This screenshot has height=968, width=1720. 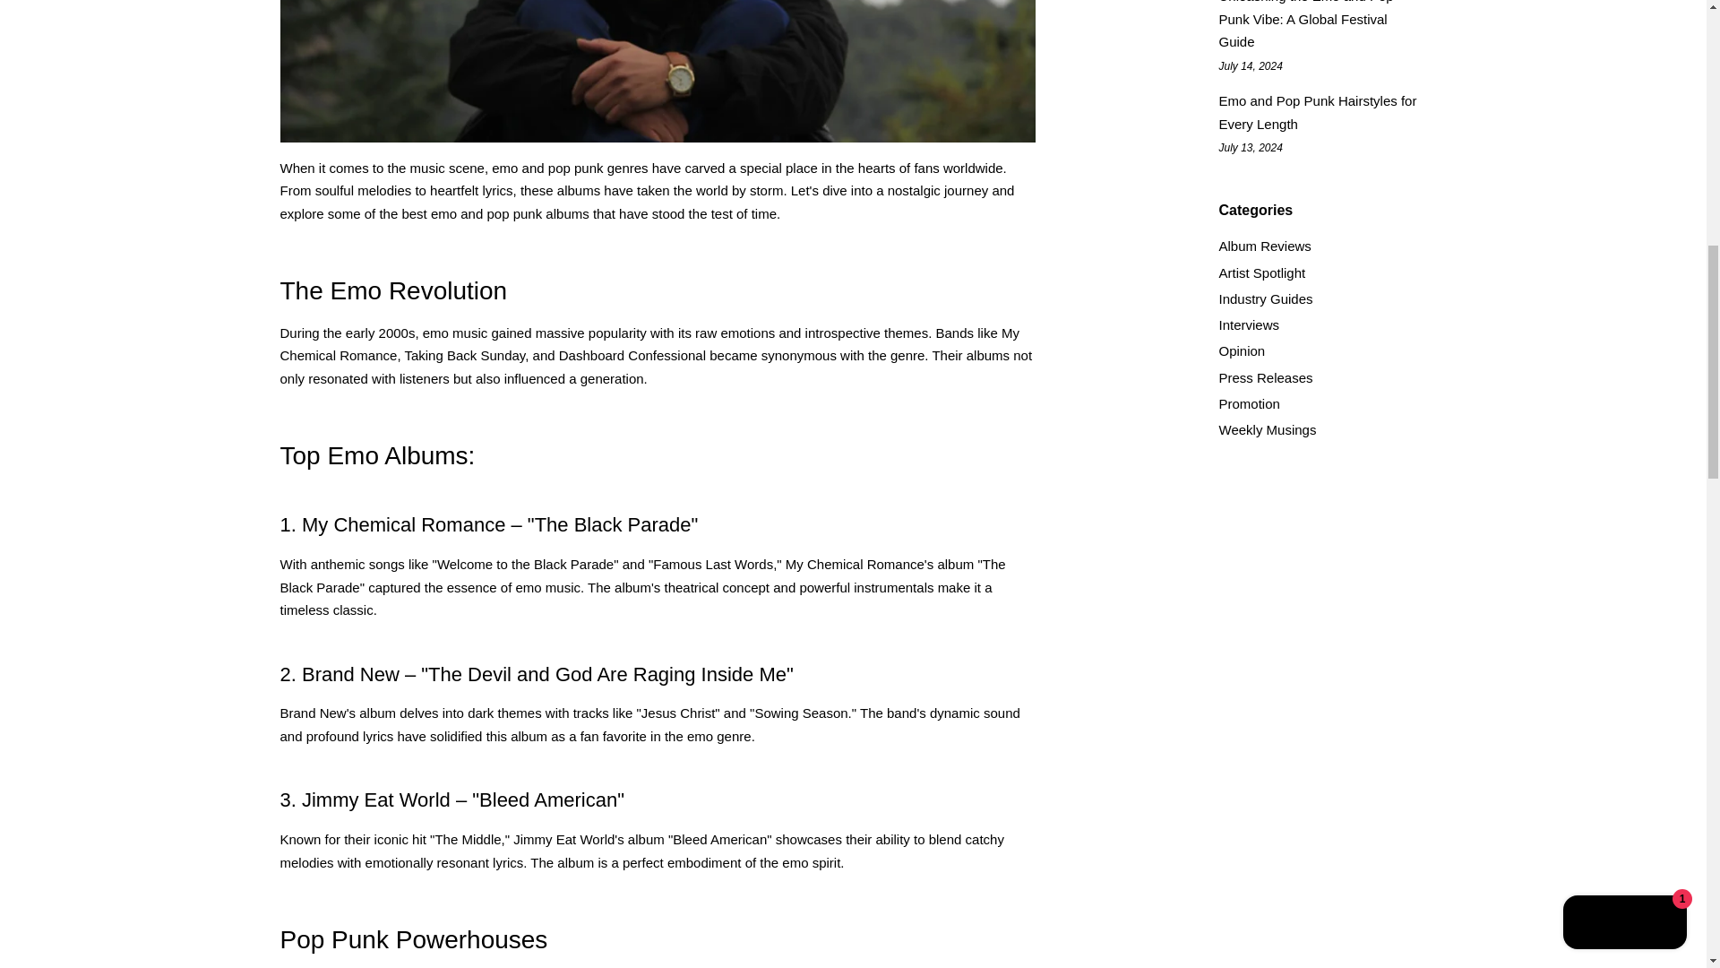 I want to click on Show articles tagged Artist Spotlight, so click(x=1261, y=272).